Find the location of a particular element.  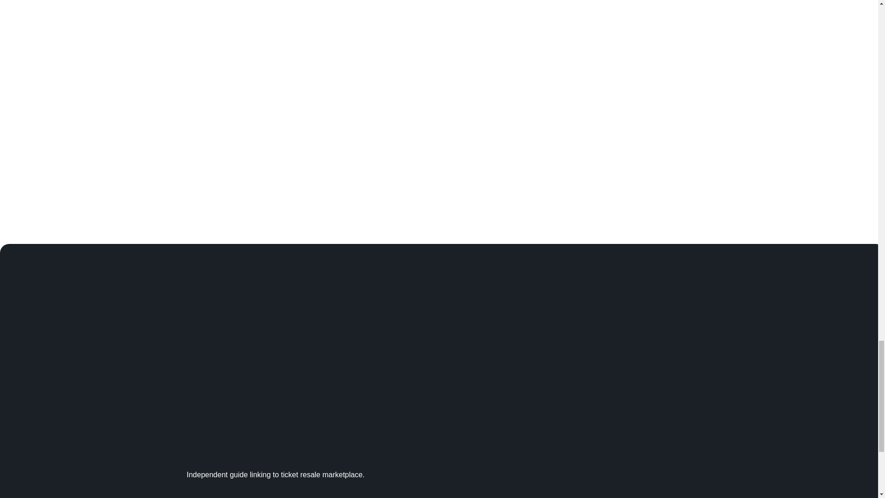

The Phantom Of The Opera - Theme Song is located at coordinates (417, 24).